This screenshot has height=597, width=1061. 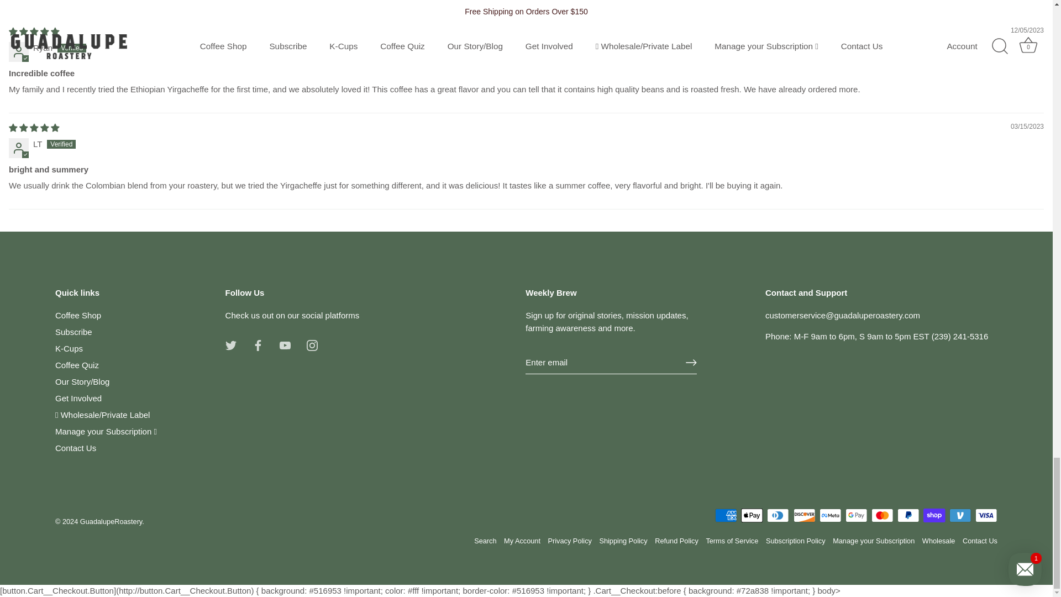 What do you see at coordinates (986, 515) in the screenshot?
I see `Visa` at bounding box center [986, 515].